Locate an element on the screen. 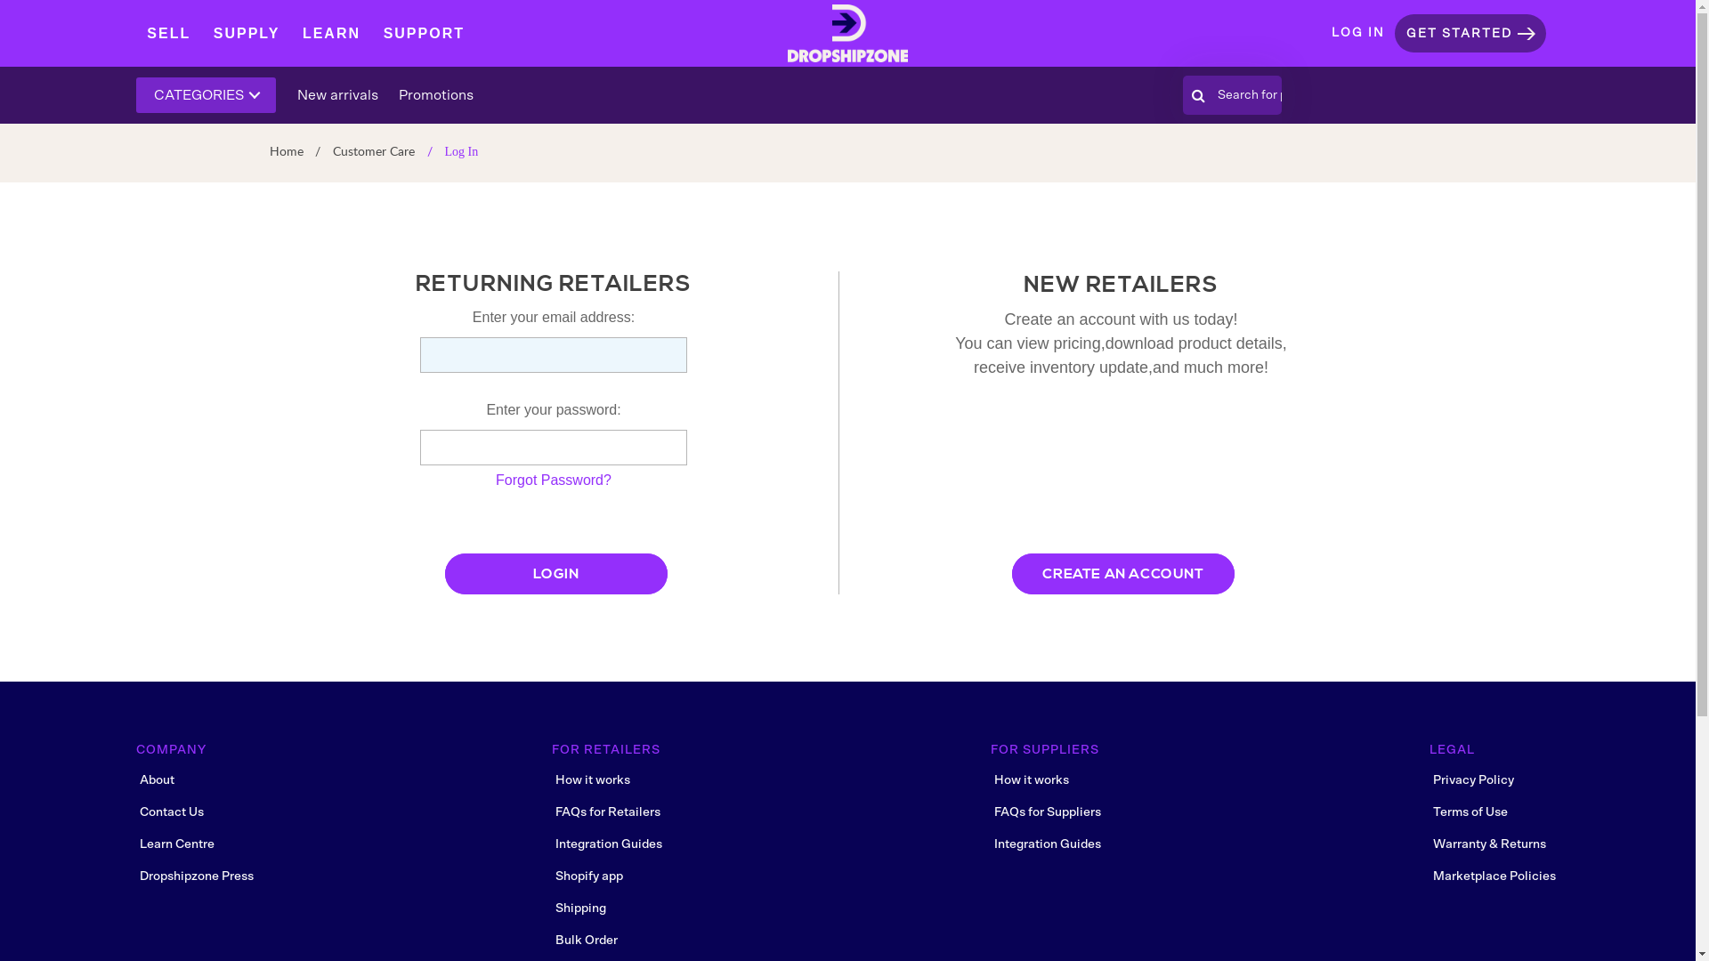 The height and width of the screenshot is (961, 1709). CATEGORIES is located at coordinates (205, 95).